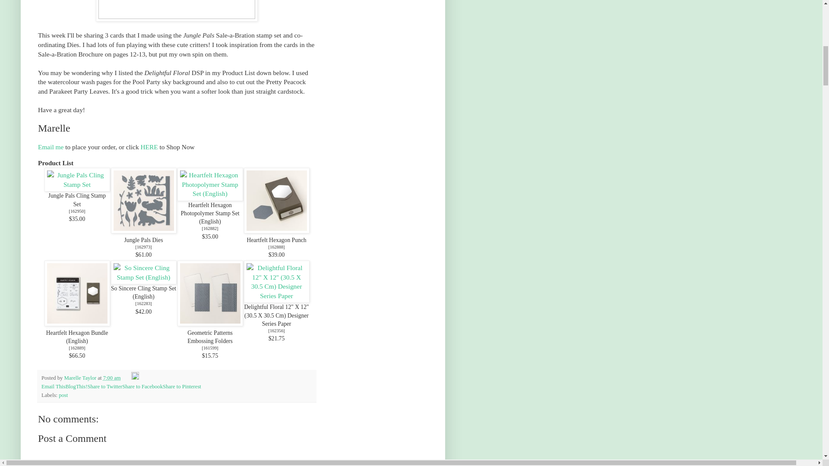 The height and width of the screenshot is (466, 829). I want to click on Email This, so click(54, 386).